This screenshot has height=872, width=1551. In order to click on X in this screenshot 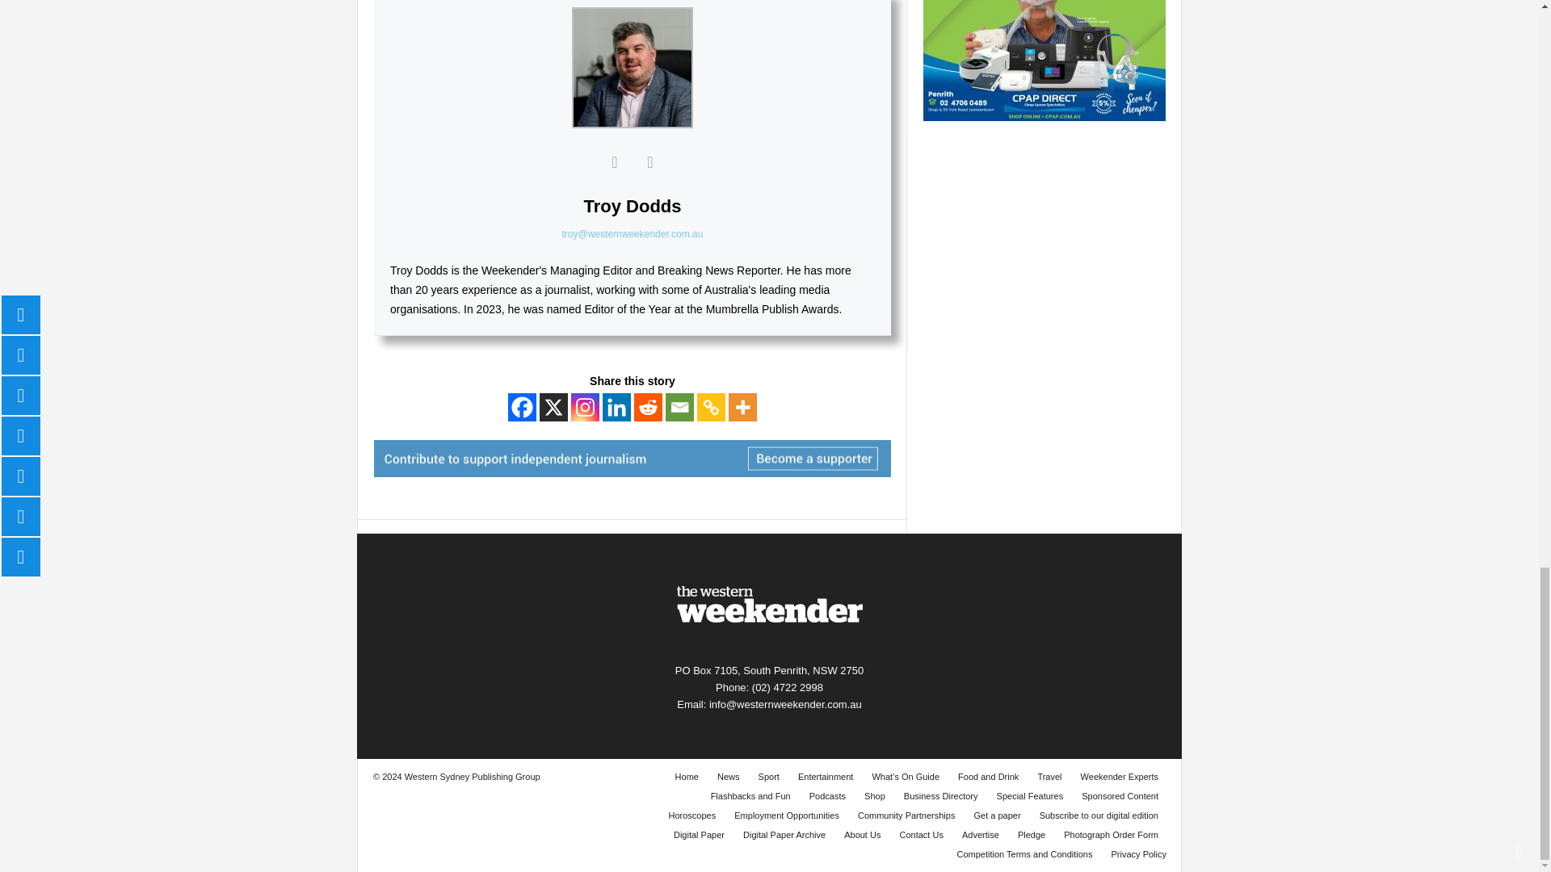, I will do `click(553, 407)`.